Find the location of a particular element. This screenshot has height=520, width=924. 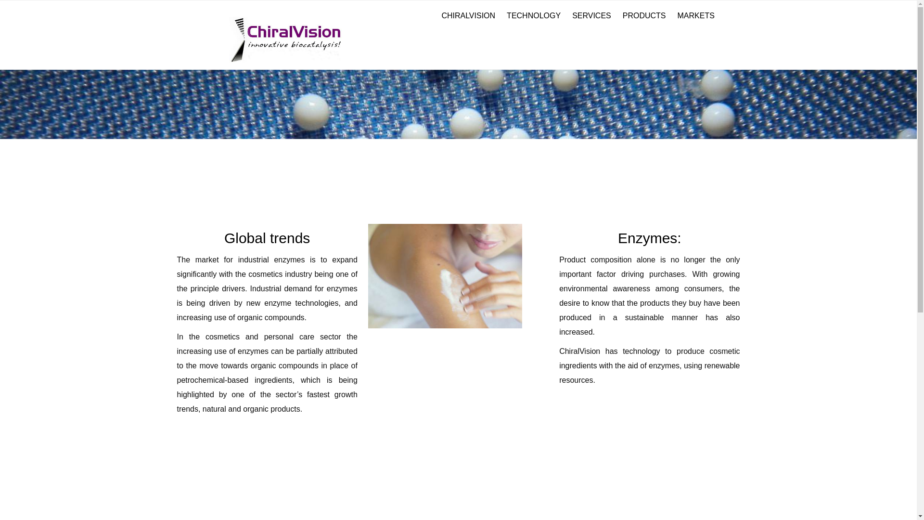

MARKETS is located at coordinates (696, 15).